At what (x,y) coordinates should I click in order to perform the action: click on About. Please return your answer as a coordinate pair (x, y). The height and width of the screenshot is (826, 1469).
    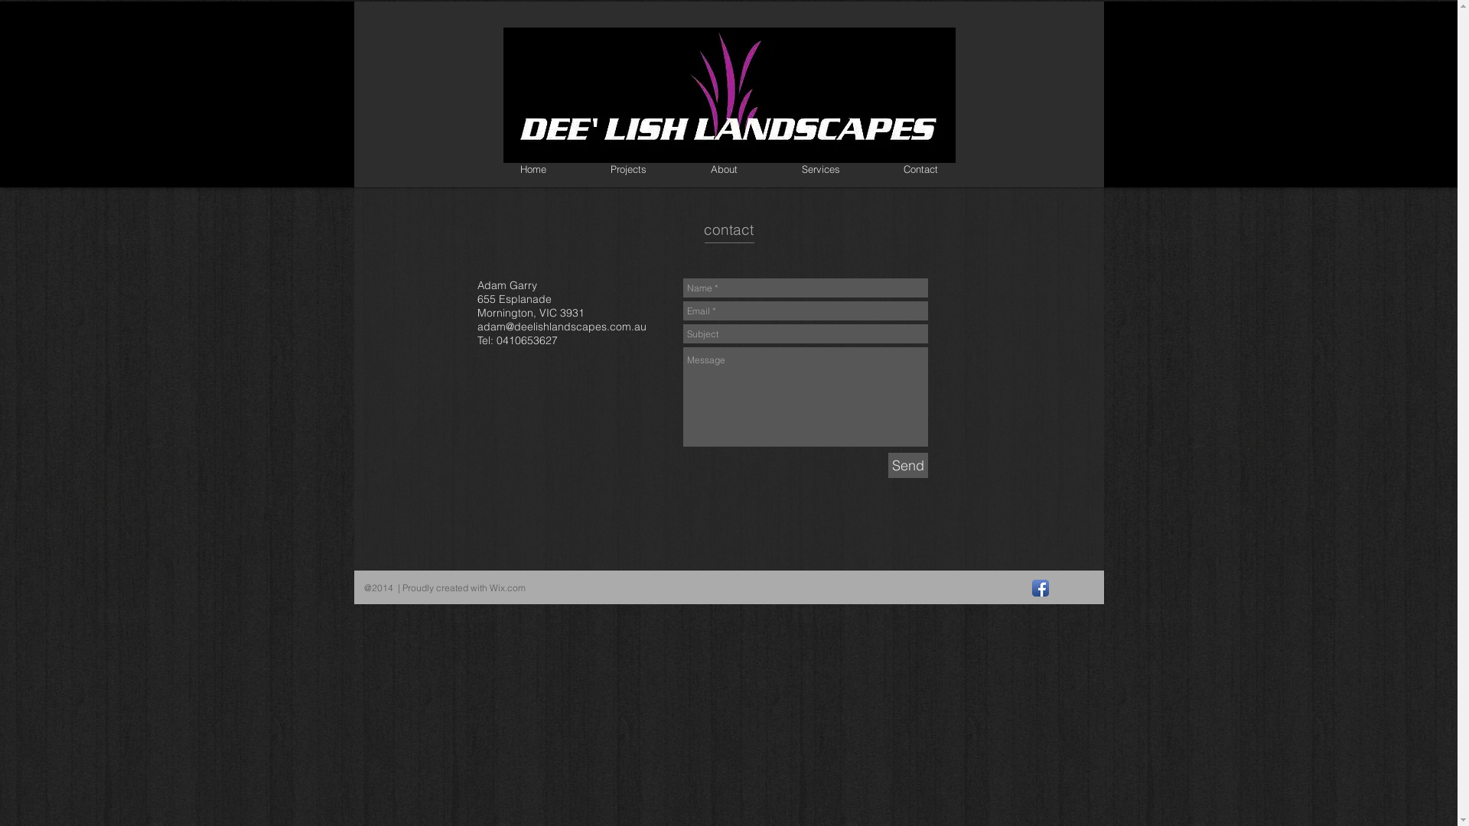
    Looking at the image, I should click on (724, 170).